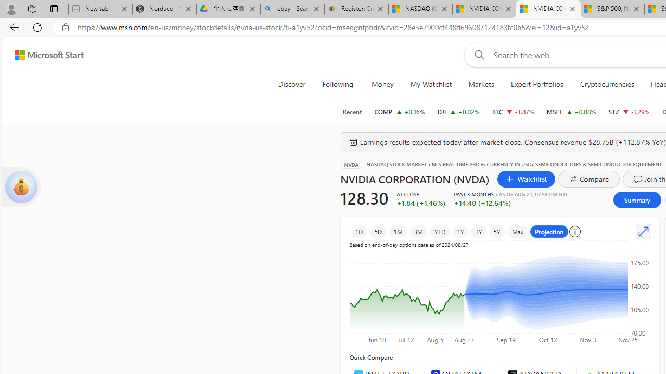 The height and width of the screenshot is (374, 666). Describe the element at coordinates (571, 111) in the screenshot. I see `MSFT MICROSOFT CORPORATION increase 413.84 +0.35 +0.08%` at that location.